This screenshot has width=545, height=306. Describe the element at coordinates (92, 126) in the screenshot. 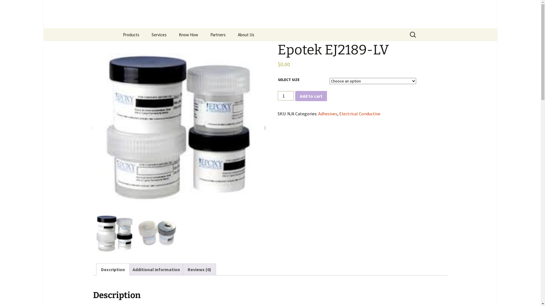

I see `Previous` at that location.